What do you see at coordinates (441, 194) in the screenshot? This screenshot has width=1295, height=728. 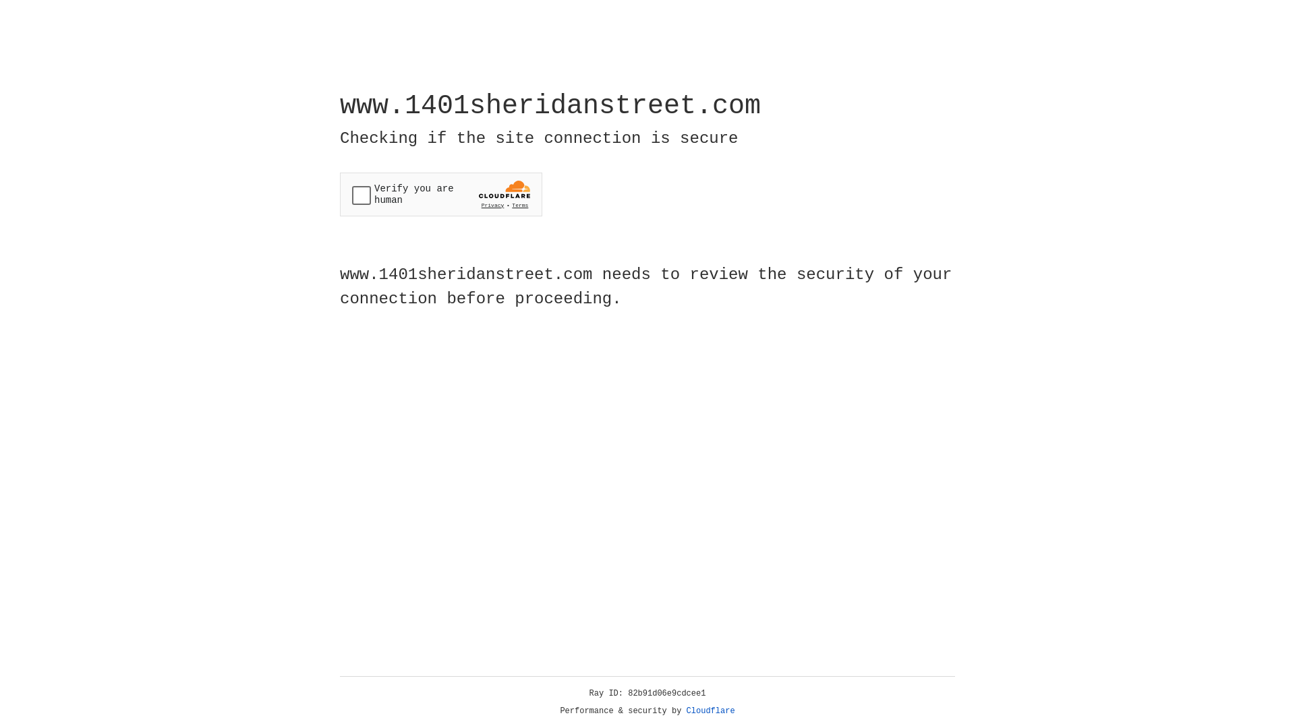 I see `Widget containing a Cloudflare security challenge` at bounding box center [441, 194].